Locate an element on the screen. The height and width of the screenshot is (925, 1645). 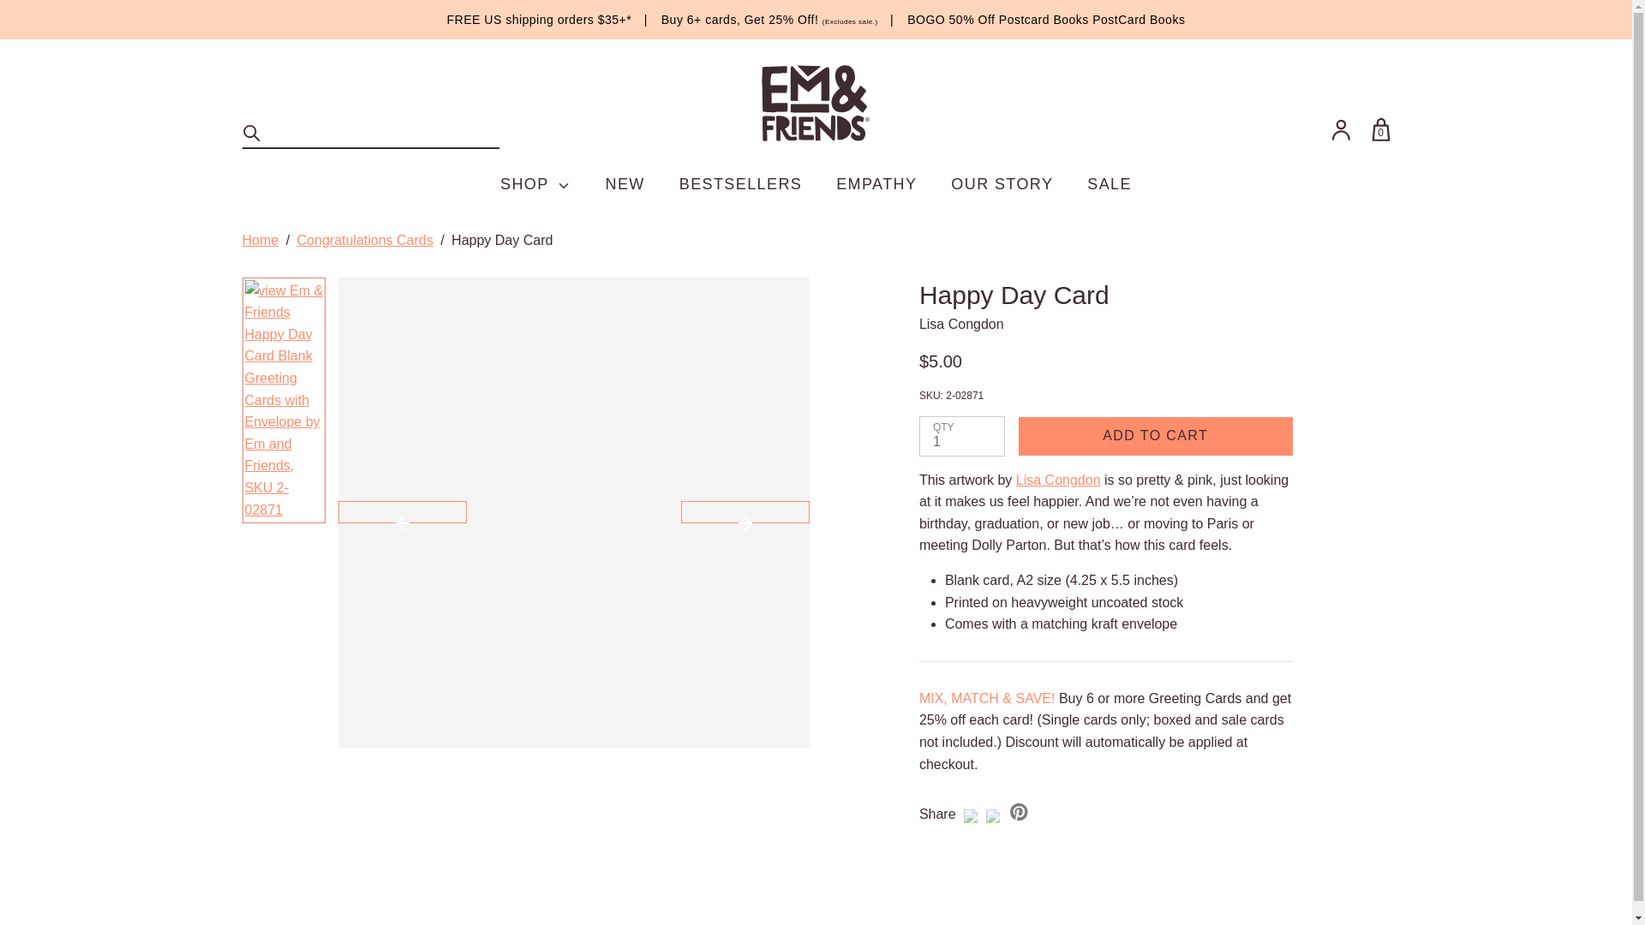
Search is located at coordinates (252, 133).